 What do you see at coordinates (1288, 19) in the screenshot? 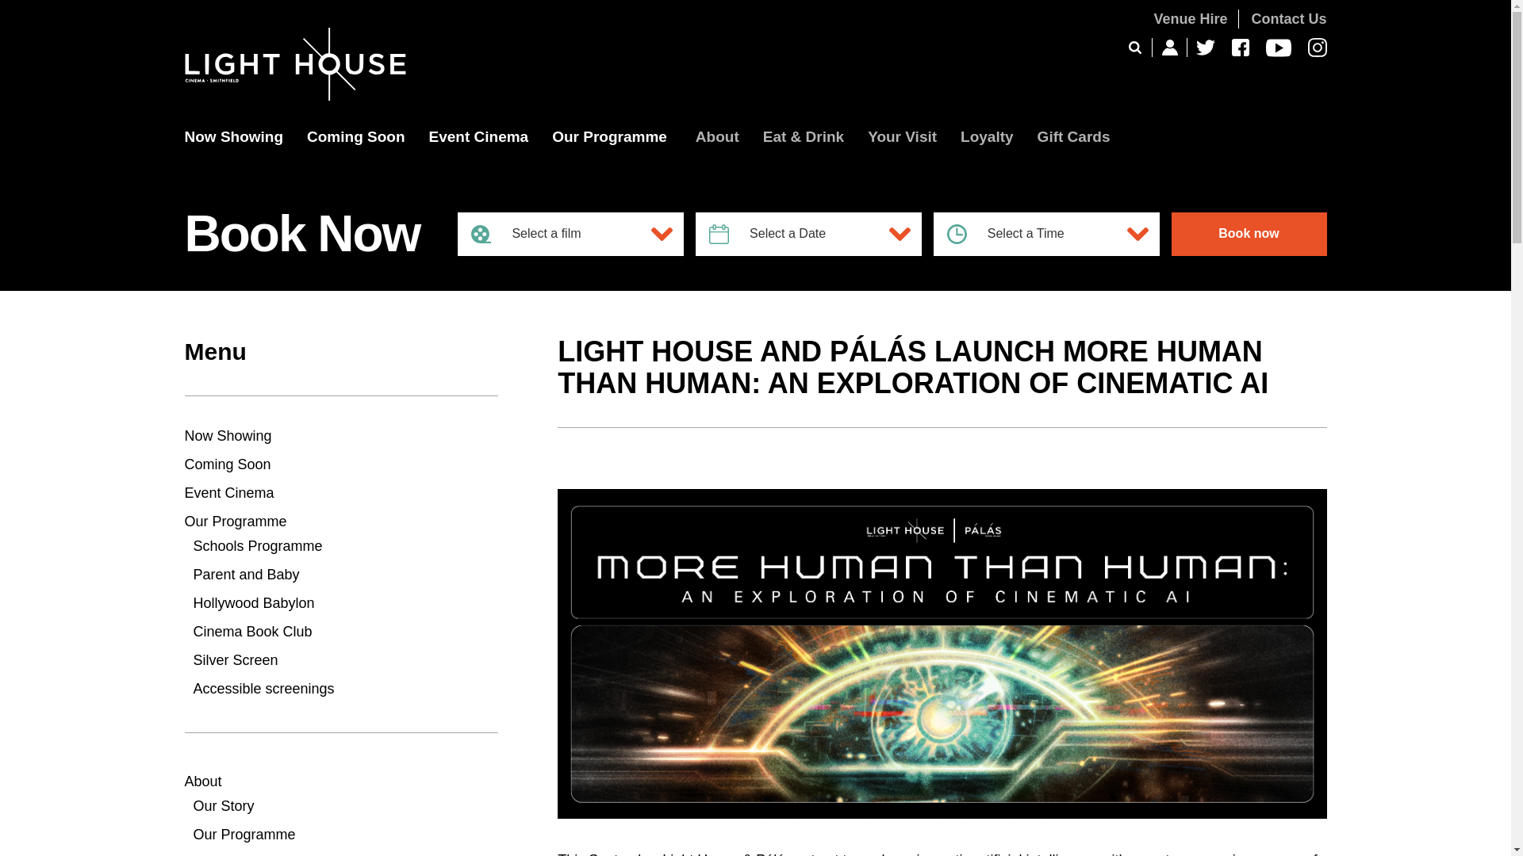
I see `Contact Us` at bounding box center [1288, 19].